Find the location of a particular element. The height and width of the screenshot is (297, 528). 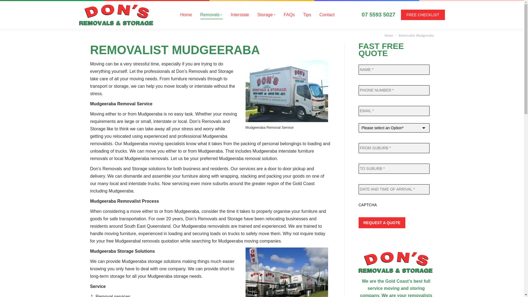

Don's Removalists and Storage Gold Coast is located at coordinates (396, 263).